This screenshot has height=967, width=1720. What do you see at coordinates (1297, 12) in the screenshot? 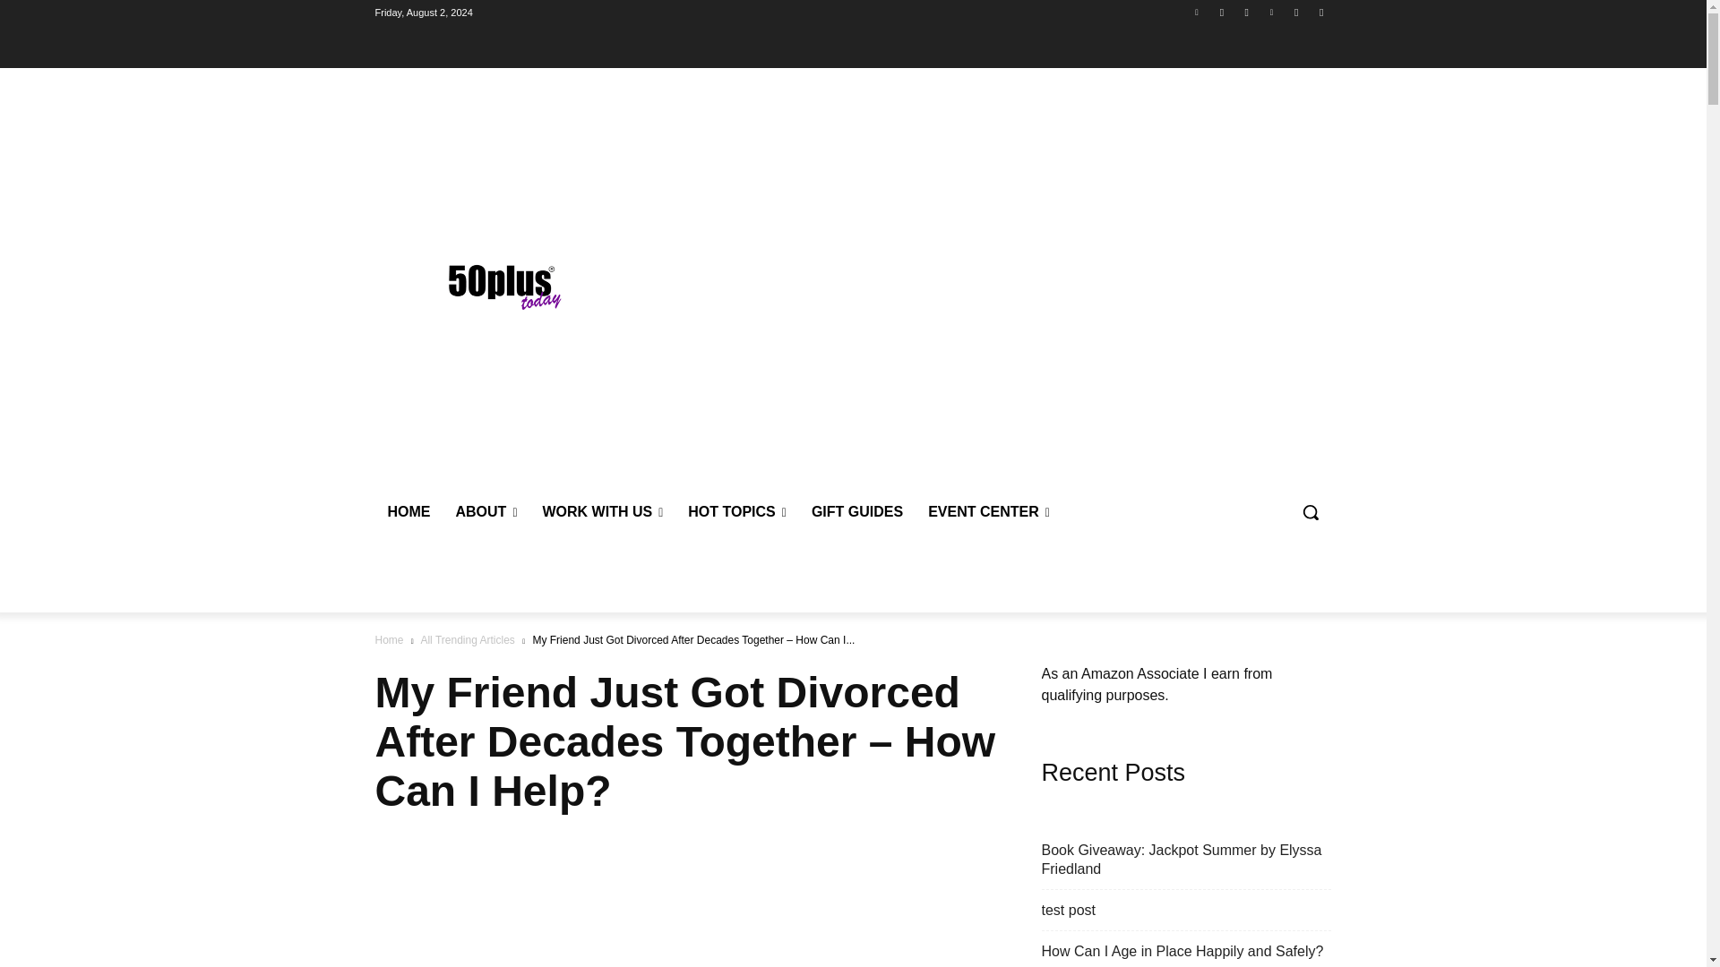
I see `Instagram` at bounding box center [1297, 12].